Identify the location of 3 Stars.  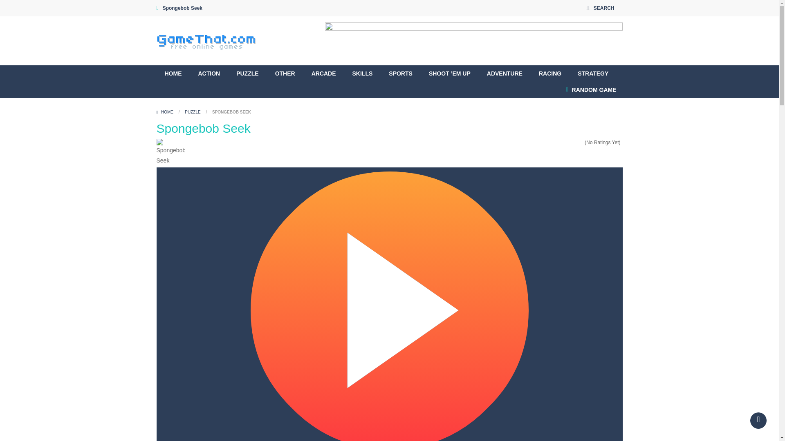
(570, 143).